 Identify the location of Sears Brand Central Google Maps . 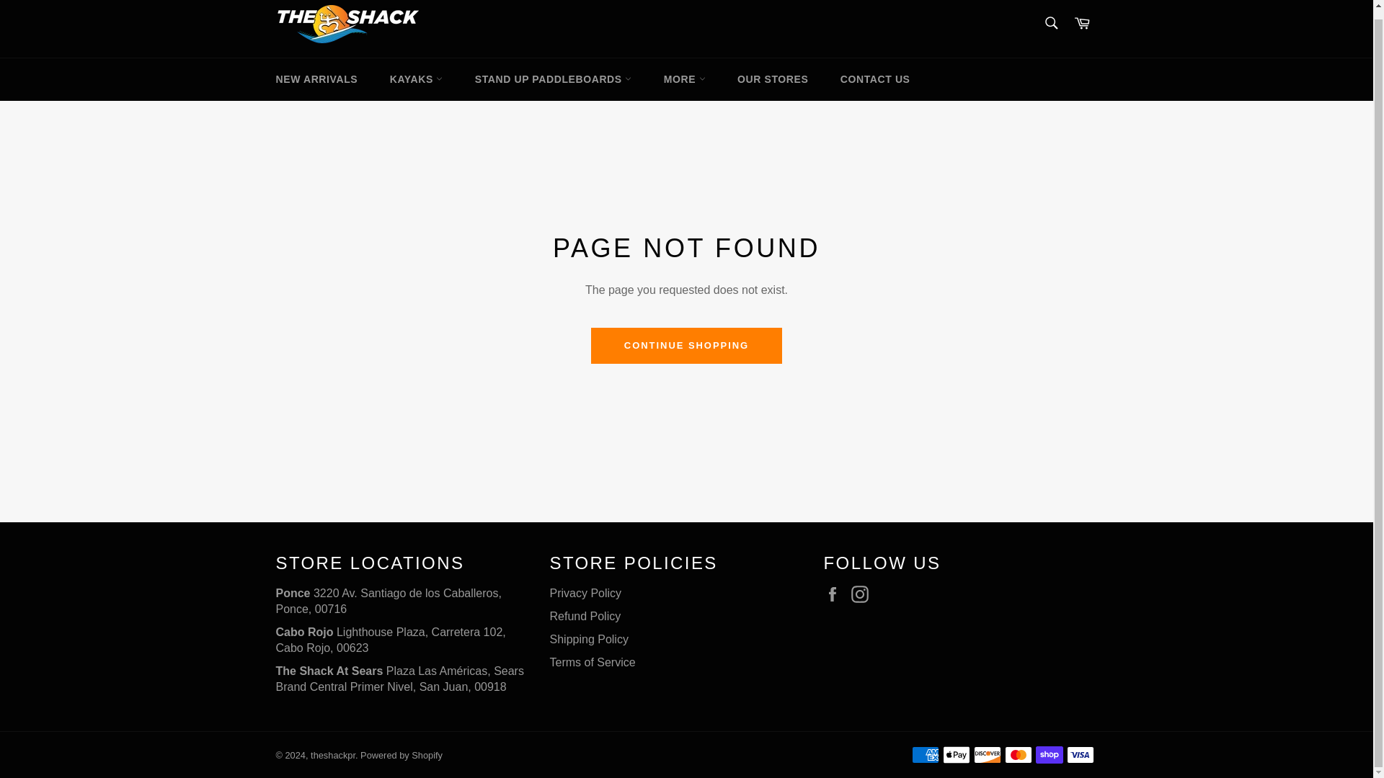
(399, 679).